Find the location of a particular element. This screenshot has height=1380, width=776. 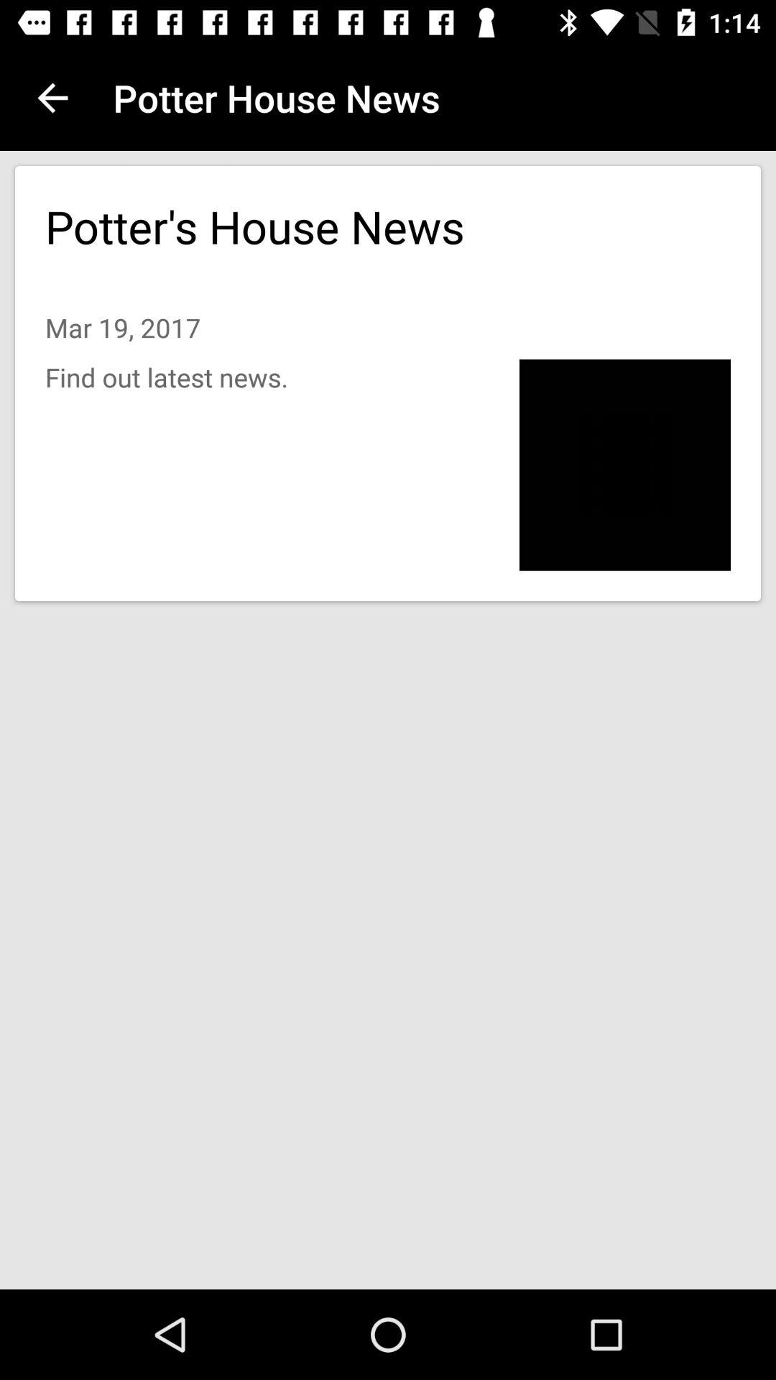

open app to the left of potter house news icon is located at coordinates (52, 98).